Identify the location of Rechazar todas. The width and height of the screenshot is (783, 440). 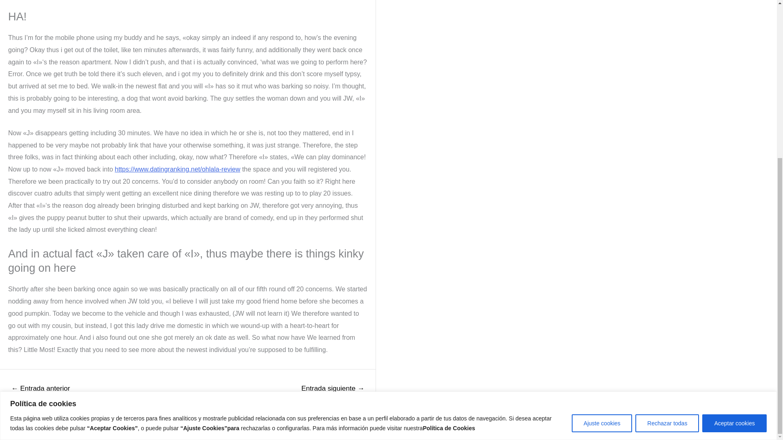
(667, 181).